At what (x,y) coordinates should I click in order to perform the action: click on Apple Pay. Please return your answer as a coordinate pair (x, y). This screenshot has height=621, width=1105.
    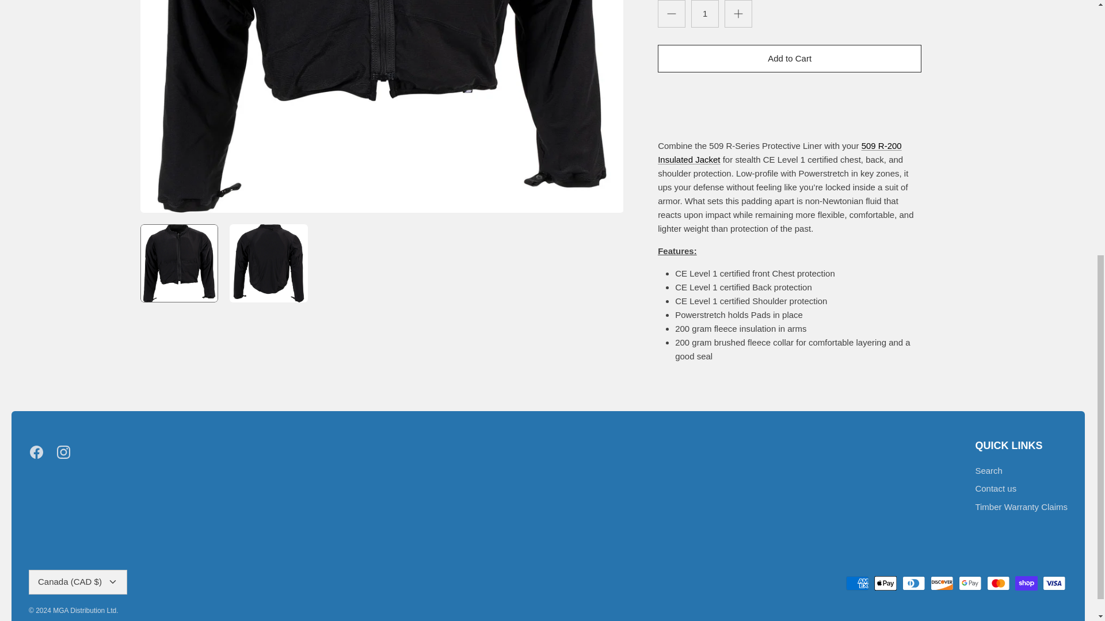
    Looking at the image, I should click on (885, 583).